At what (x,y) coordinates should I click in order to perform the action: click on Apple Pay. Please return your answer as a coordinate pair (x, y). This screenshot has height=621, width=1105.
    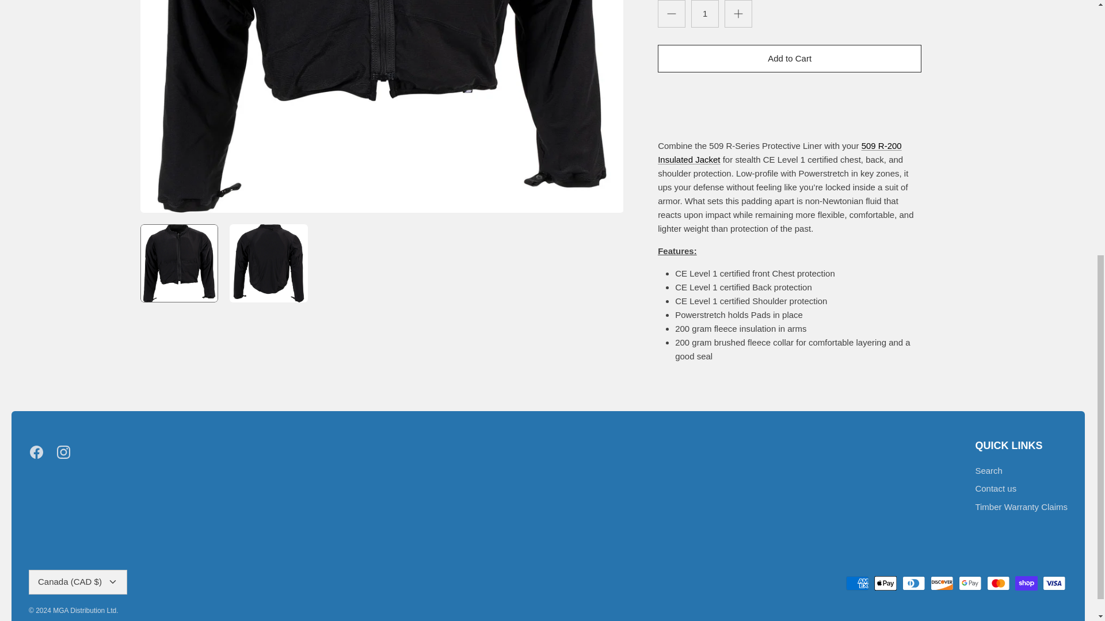
    Looking at the image, I should click on (885, 583).